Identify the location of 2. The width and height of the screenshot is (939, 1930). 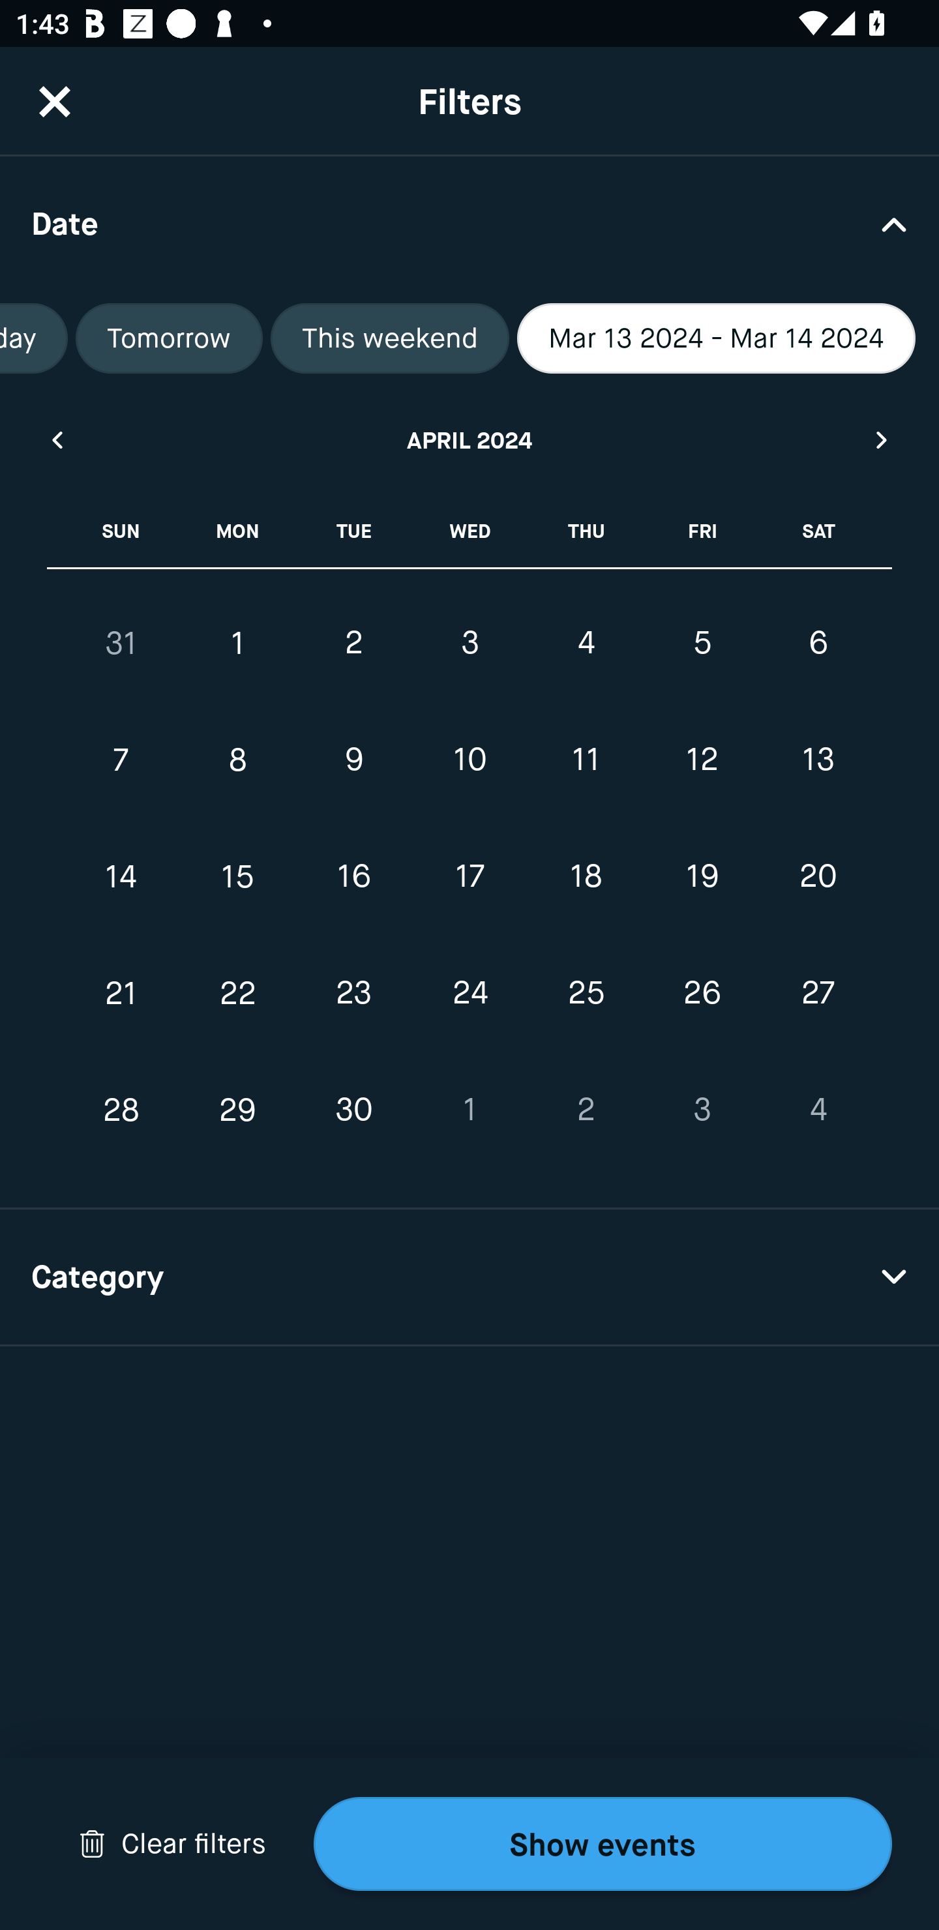
(586, 1110).